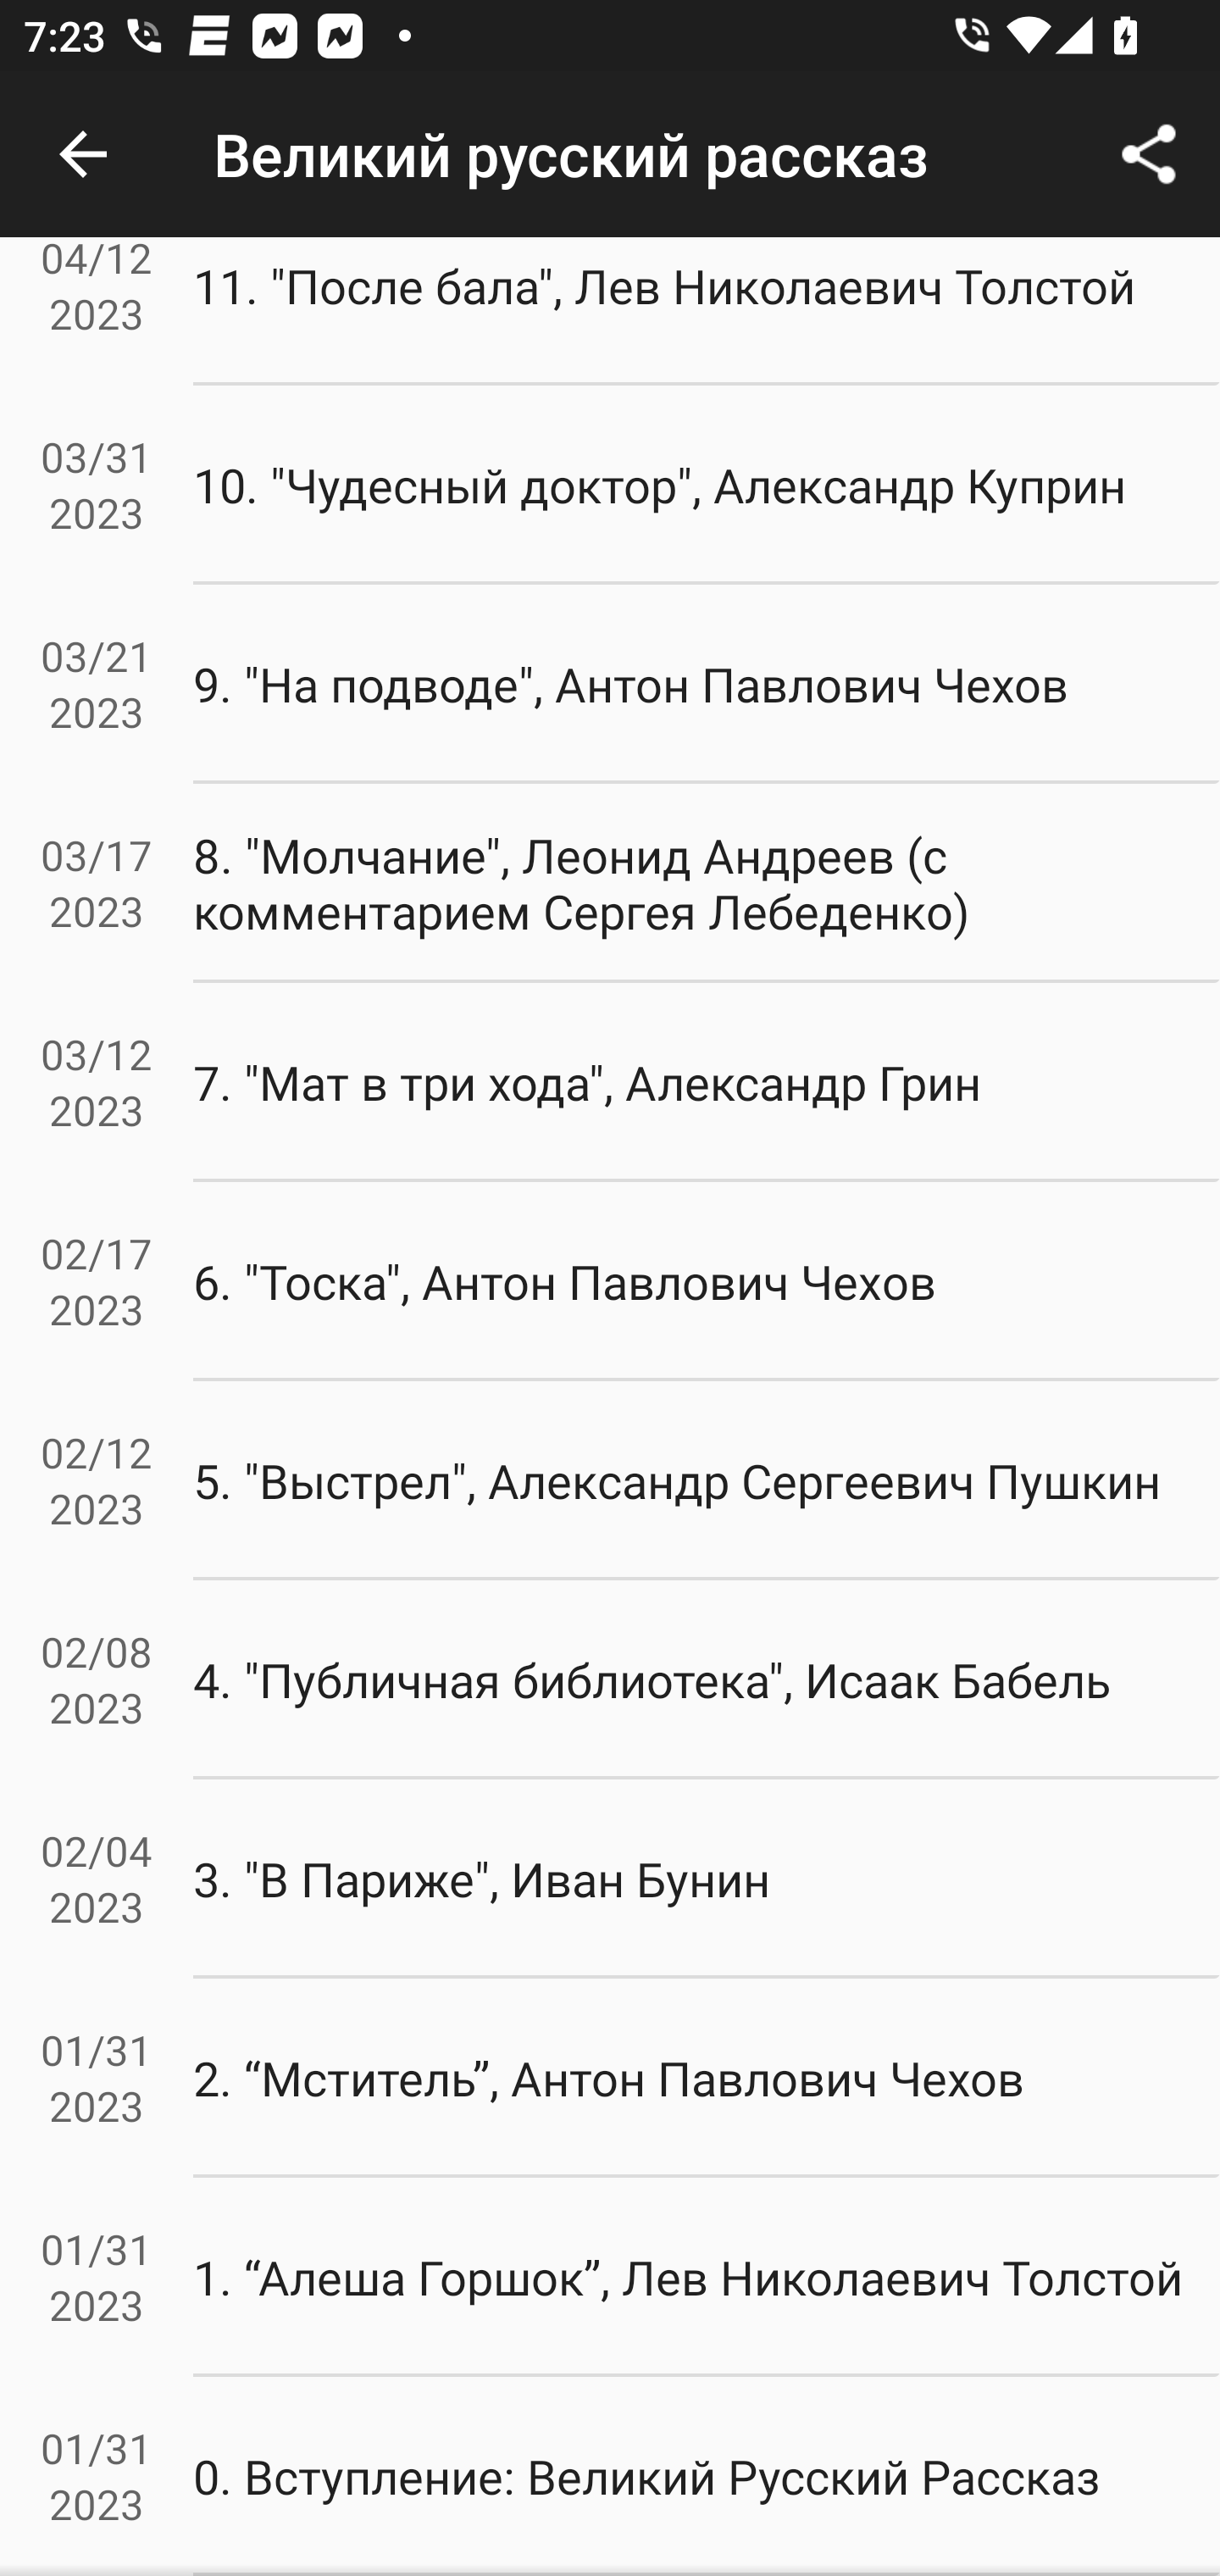  Describe the element at coordinates (610, 1281) in the screenshot. I see `02/17 2023 6. "Тоска", Антон Павлович Чехов` at that location.